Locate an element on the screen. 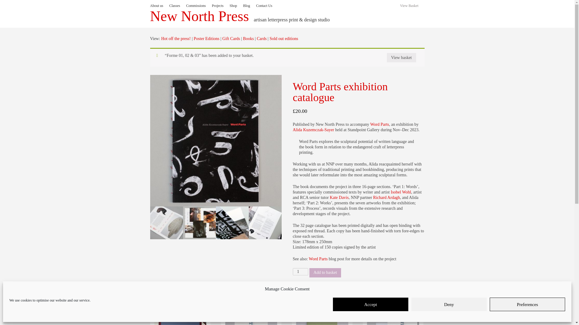 The height and width of the screenshot is (325, 579). Word Parts is located at coordinates (380, 125).